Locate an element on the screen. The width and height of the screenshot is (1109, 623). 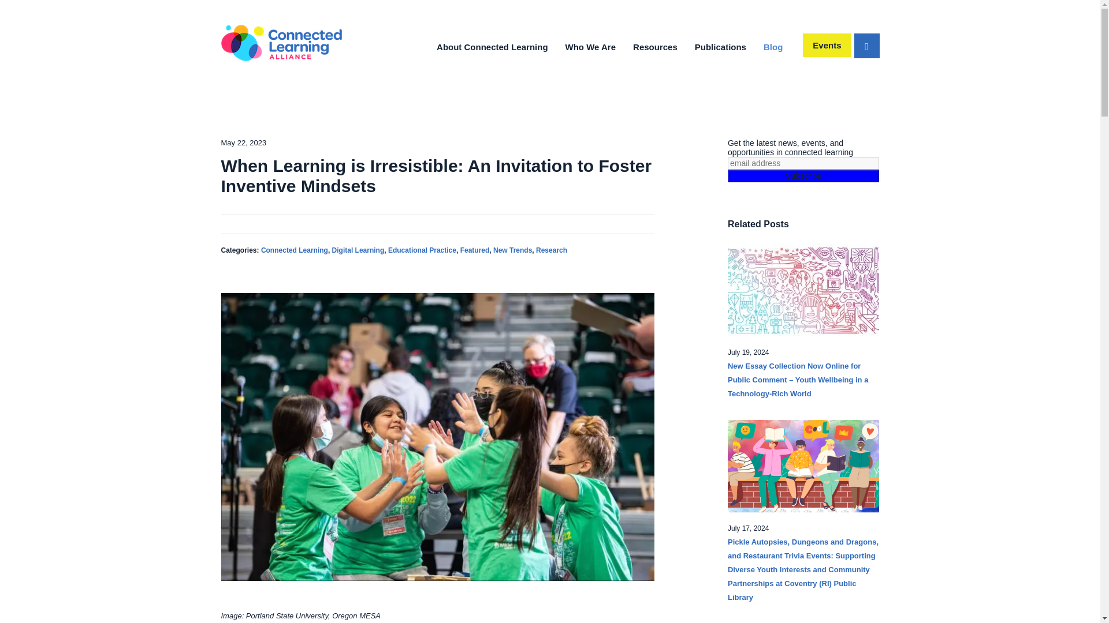
New Trends is located at coordinates (513, 250).